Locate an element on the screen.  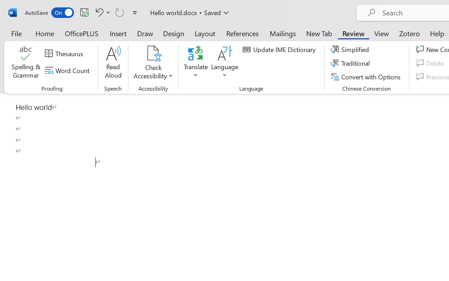
Home is located at coordinates (45, 33).